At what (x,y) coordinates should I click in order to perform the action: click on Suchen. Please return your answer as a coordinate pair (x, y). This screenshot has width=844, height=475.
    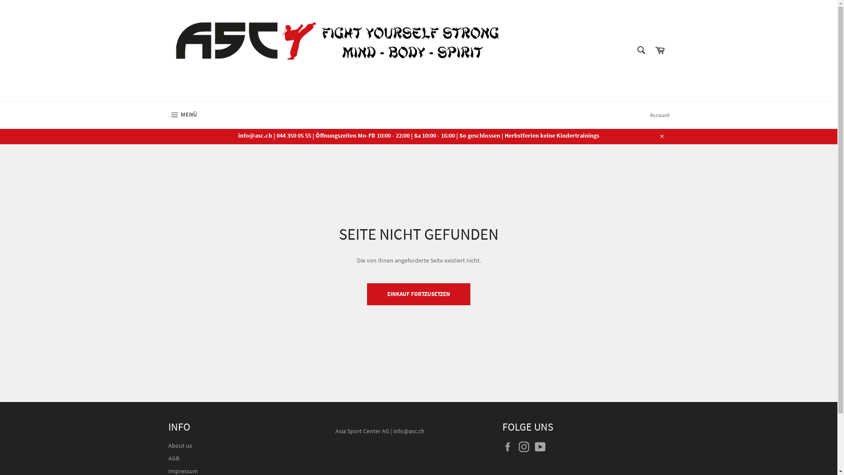
    Looking at the image, I should click on (641, 50).